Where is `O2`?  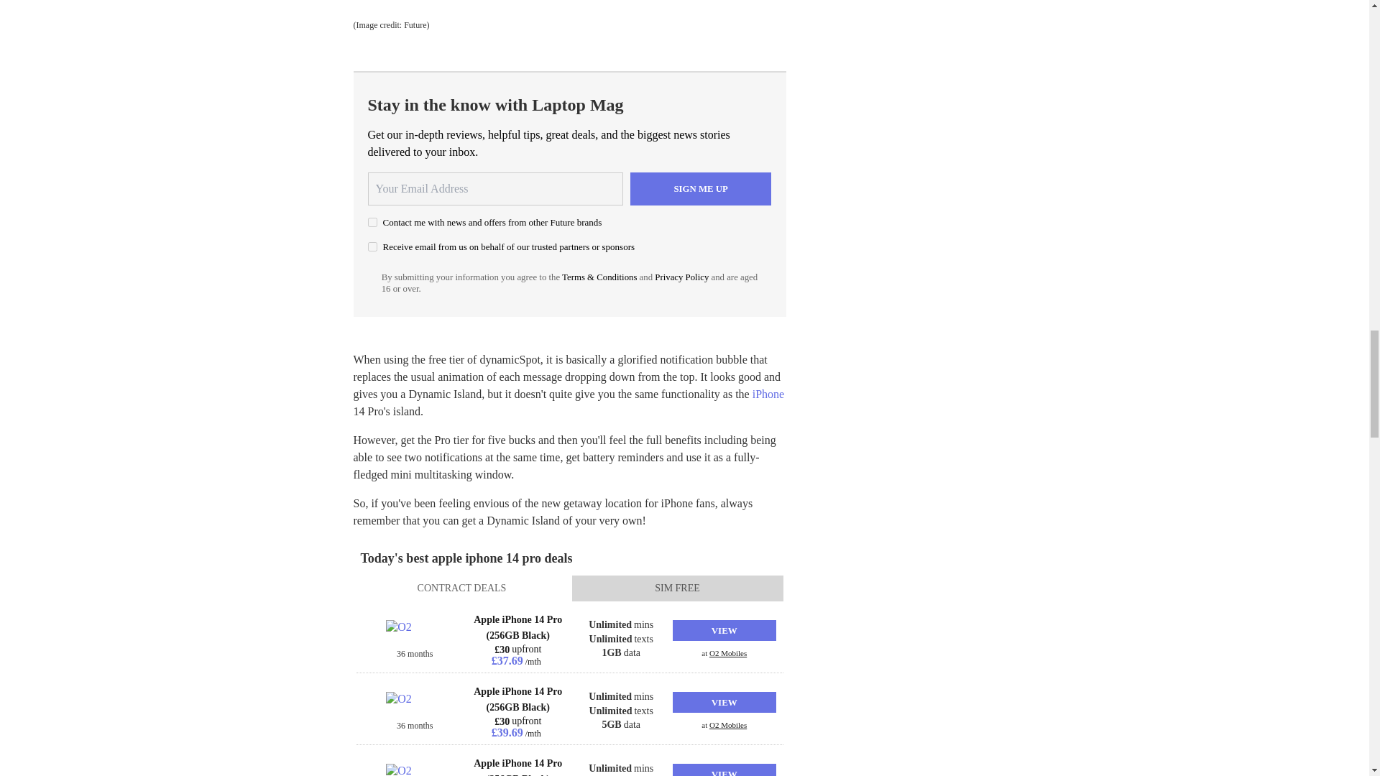
O2 is located at coordinates (414, 770).